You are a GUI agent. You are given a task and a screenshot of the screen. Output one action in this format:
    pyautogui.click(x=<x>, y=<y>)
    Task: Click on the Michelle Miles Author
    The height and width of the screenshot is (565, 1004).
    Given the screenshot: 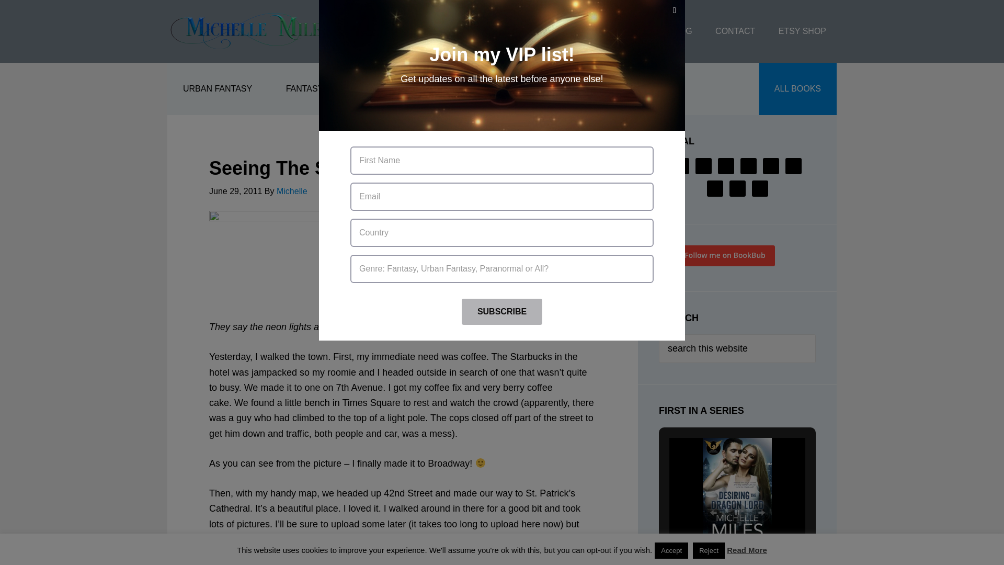 What is the action you would take?
    pyautogui.click(x=251, y=31)
    